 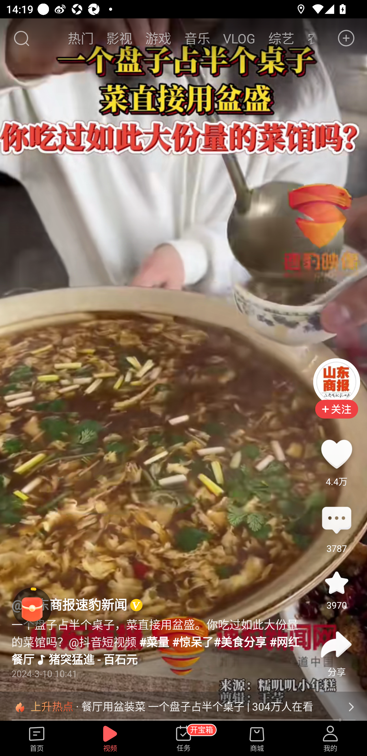 I want to click on 搜索, so click(x=21, y=38).